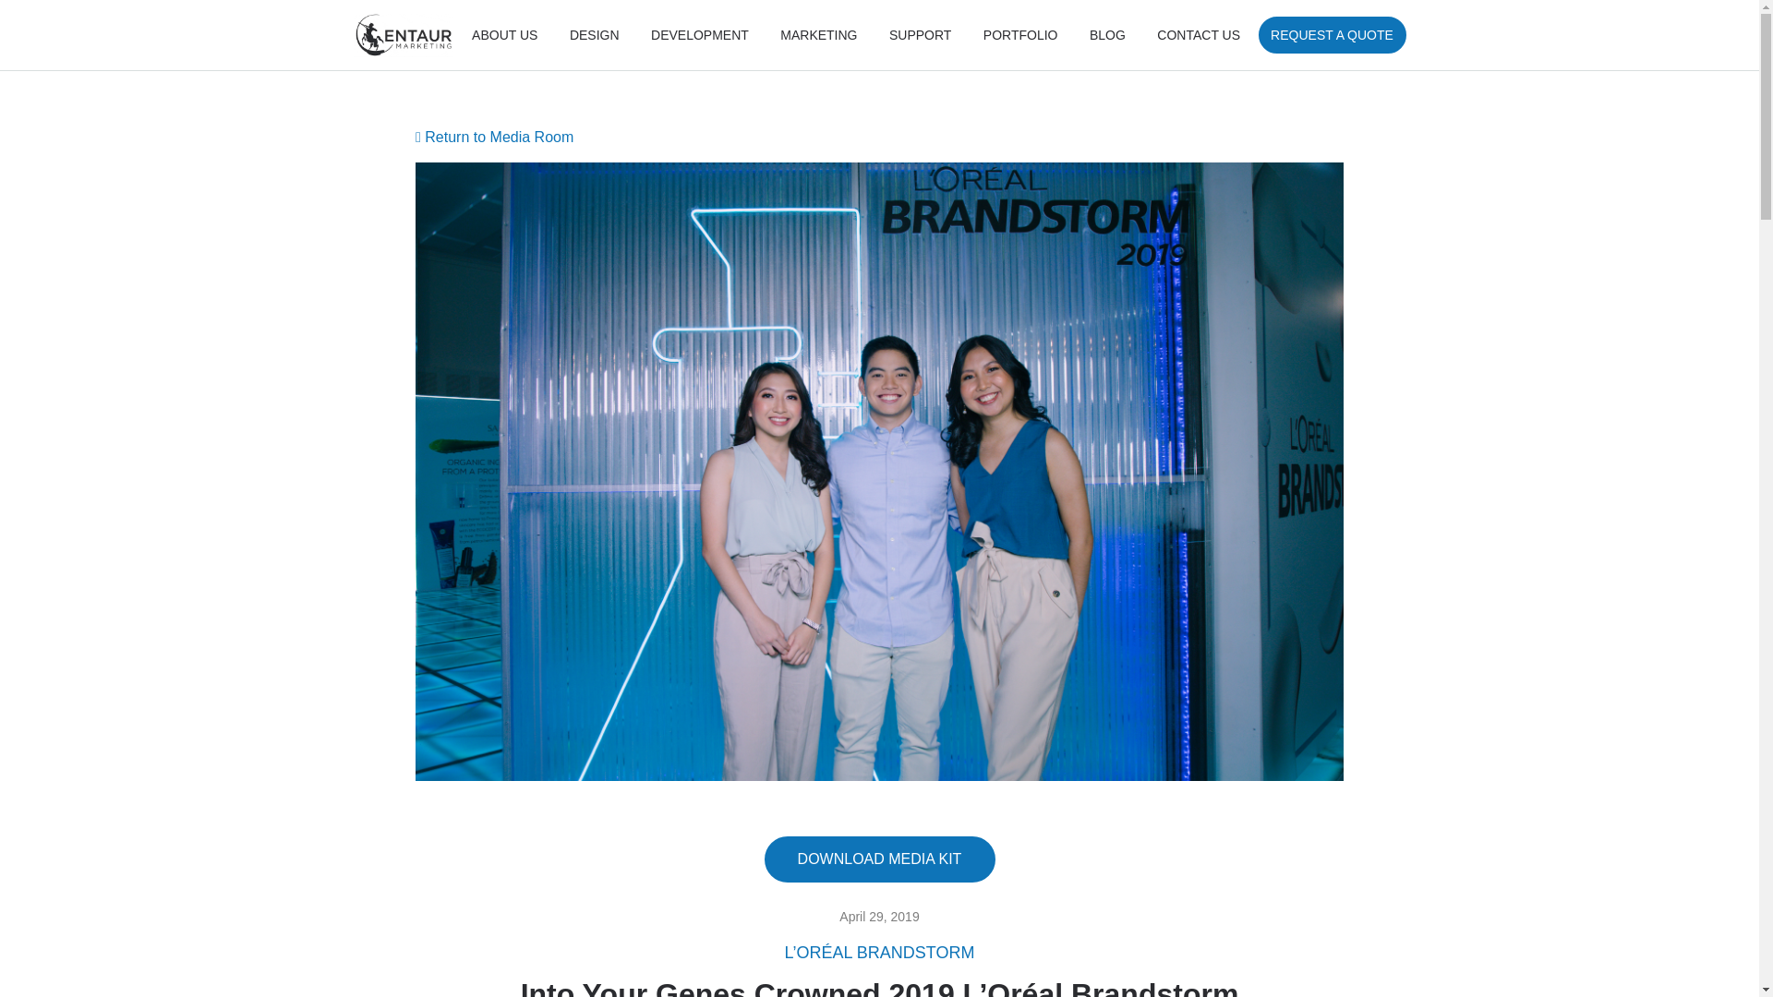 The image size is (1773, 997). I want to click on DEVELOPMENT, so click(699, 35).